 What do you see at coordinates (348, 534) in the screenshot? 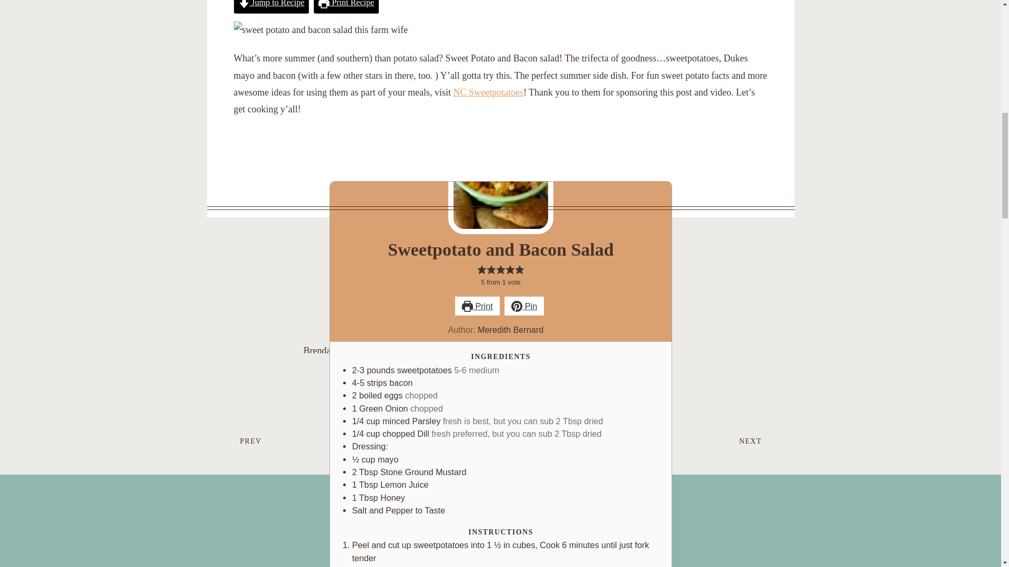
I see `July 5, 2021 at 4:34 pm` at bounding box center [348, 534].